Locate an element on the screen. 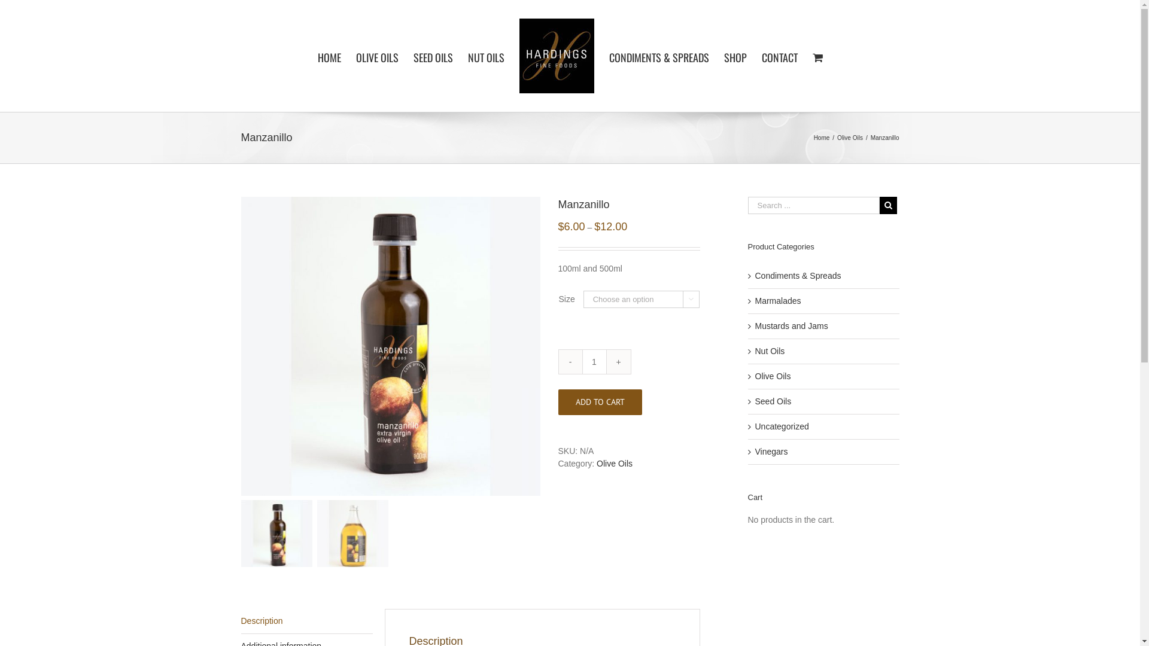 This screenshot has width=1149, height=646. Manzanillo is located at coordinates (390, 346).